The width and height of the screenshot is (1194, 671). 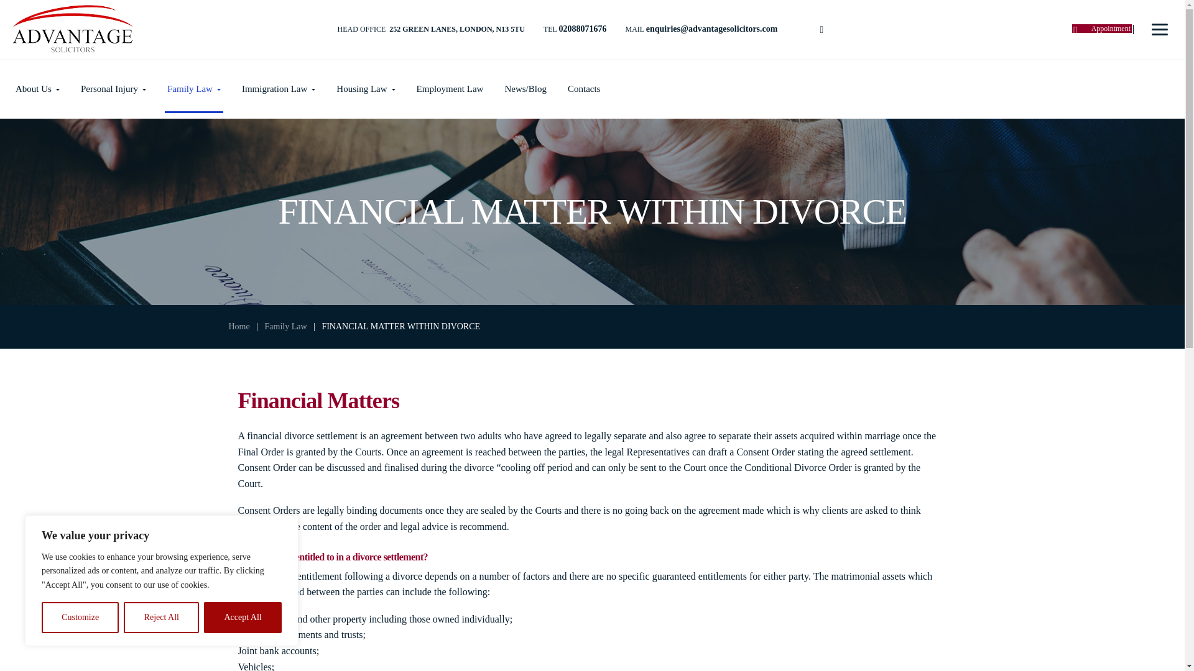 I want to click on 02088071676, so click(x=582, y=29).